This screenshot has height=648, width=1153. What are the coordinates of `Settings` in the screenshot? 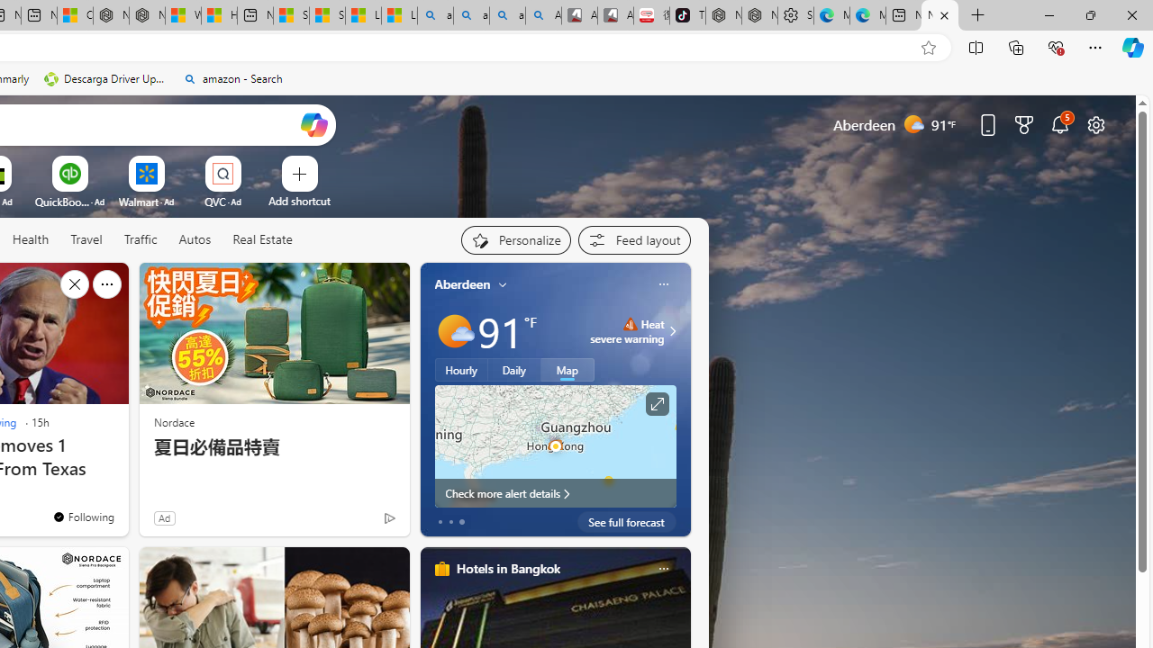 It's located at (795, 16).